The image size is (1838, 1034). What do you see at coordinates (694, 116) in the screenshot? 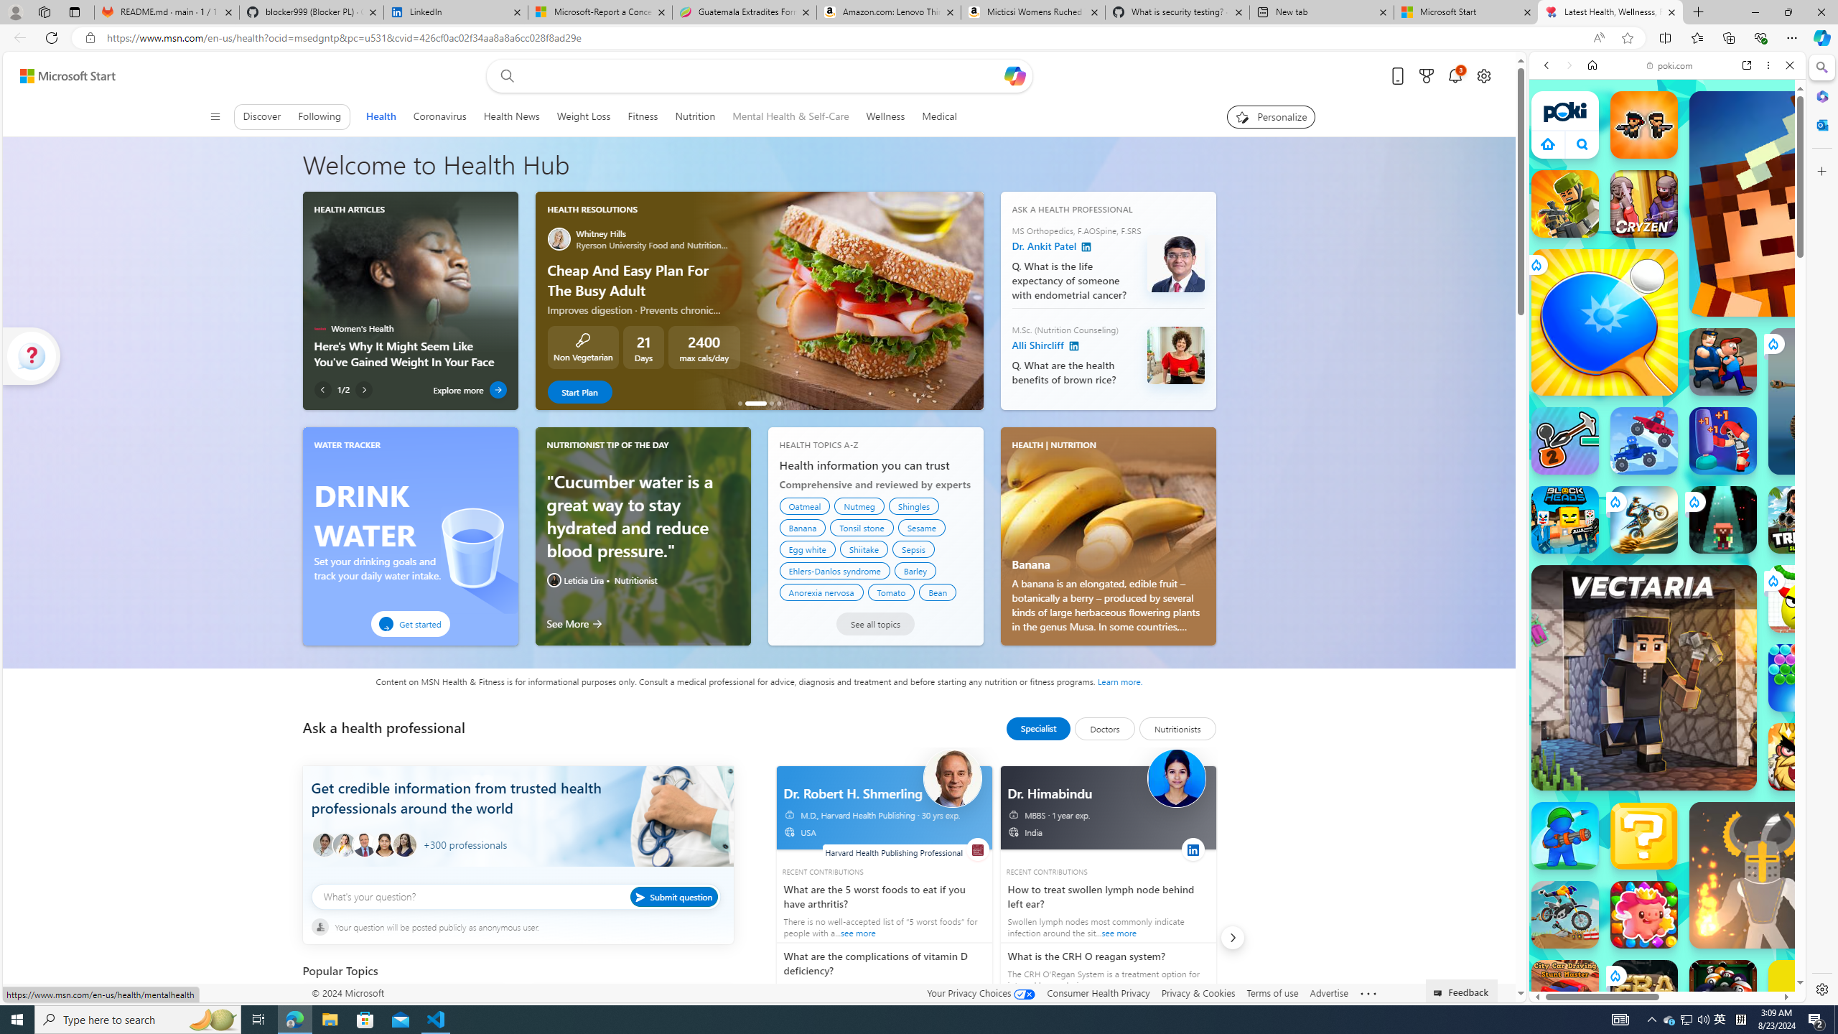
I see `Nutrition` at bounding box center [694, 116].